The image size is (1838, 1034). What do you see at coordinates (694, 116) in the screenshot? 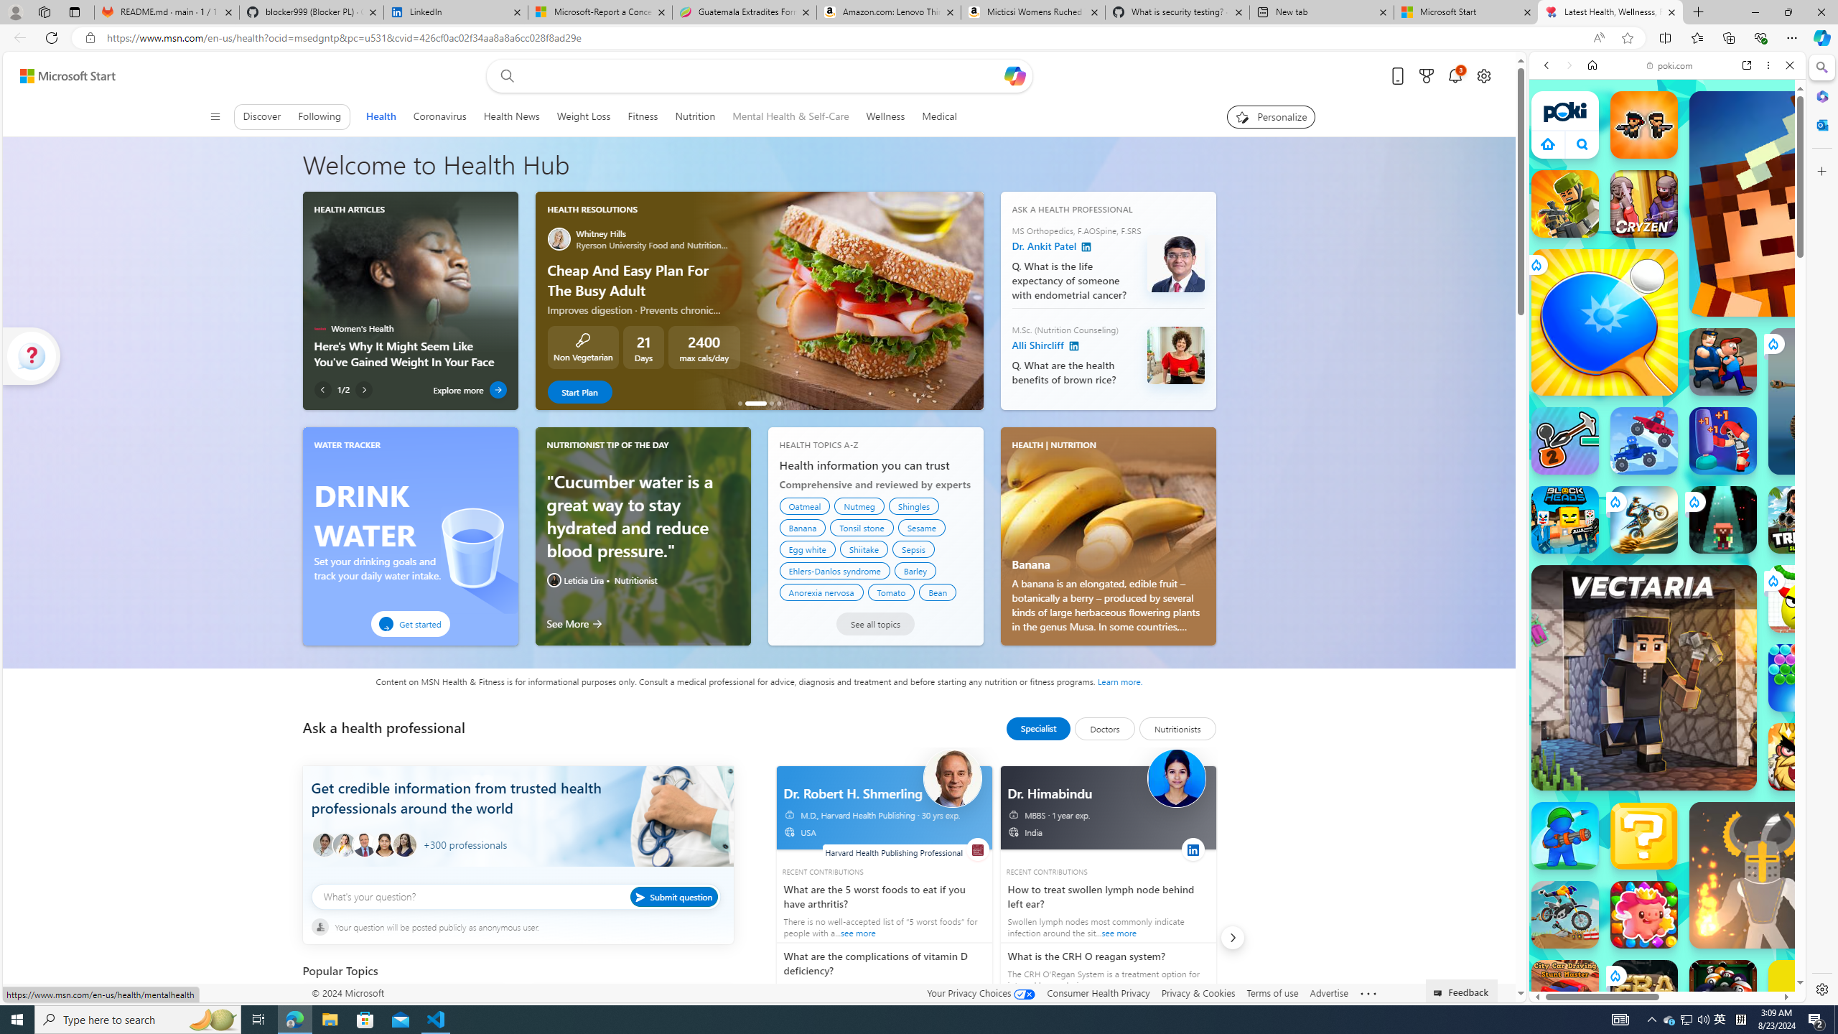
I see `Nutrition` at bounding box center [694, 116].